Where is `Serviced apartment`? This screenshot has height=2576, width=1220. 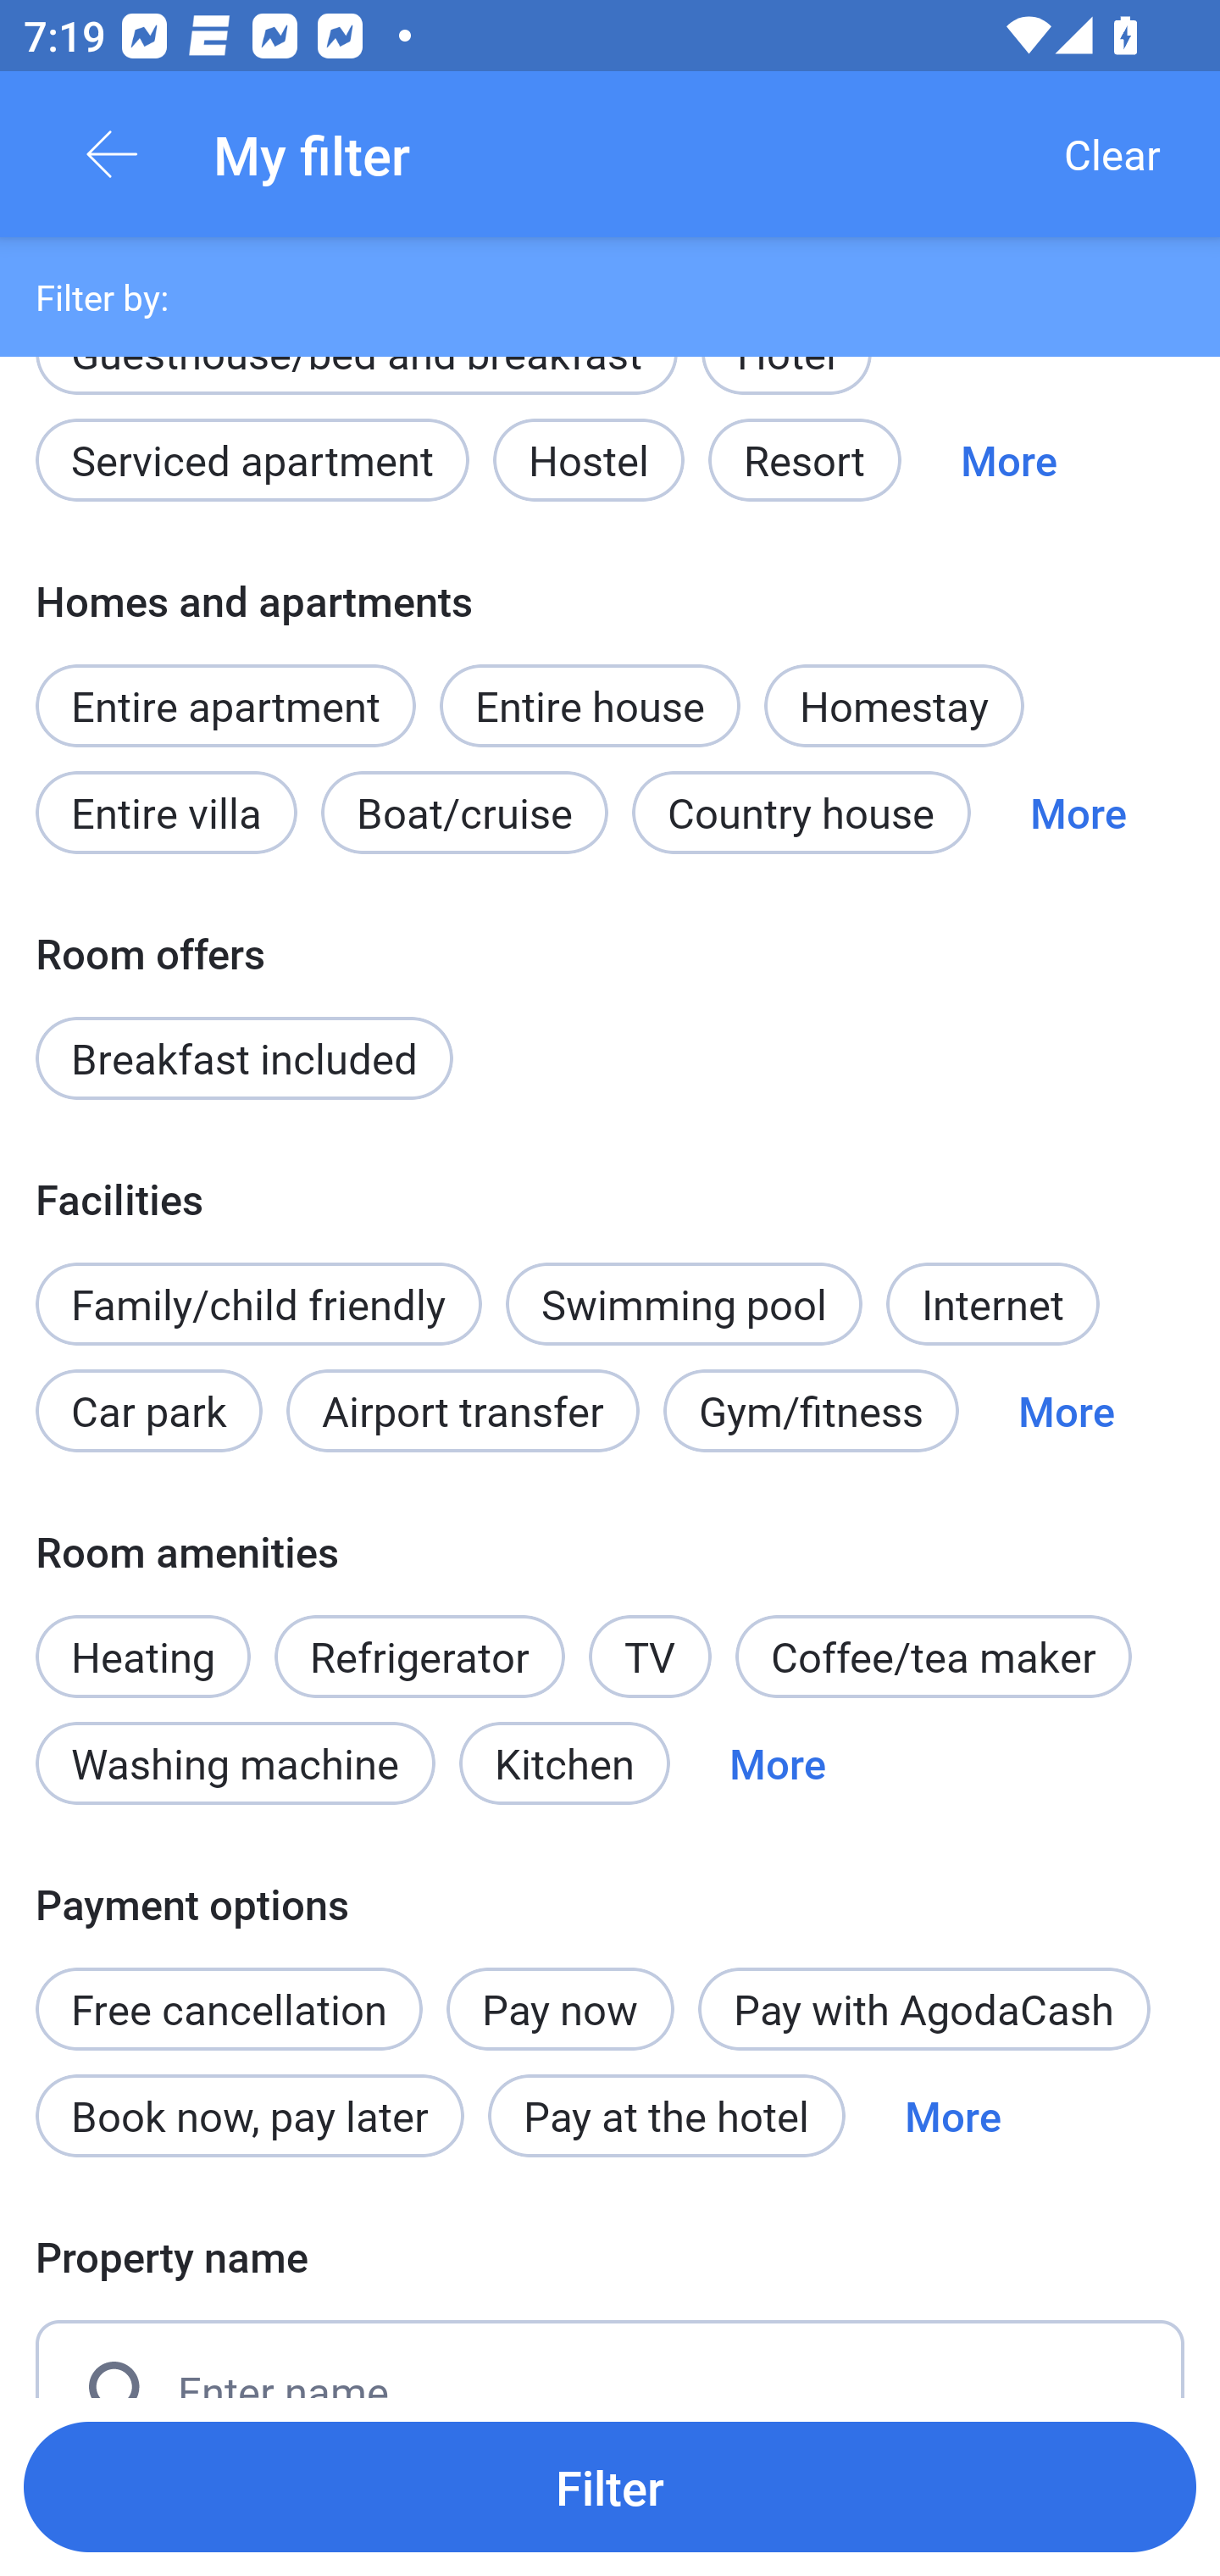
Serviced apartment is located at coordinates (252, 459).